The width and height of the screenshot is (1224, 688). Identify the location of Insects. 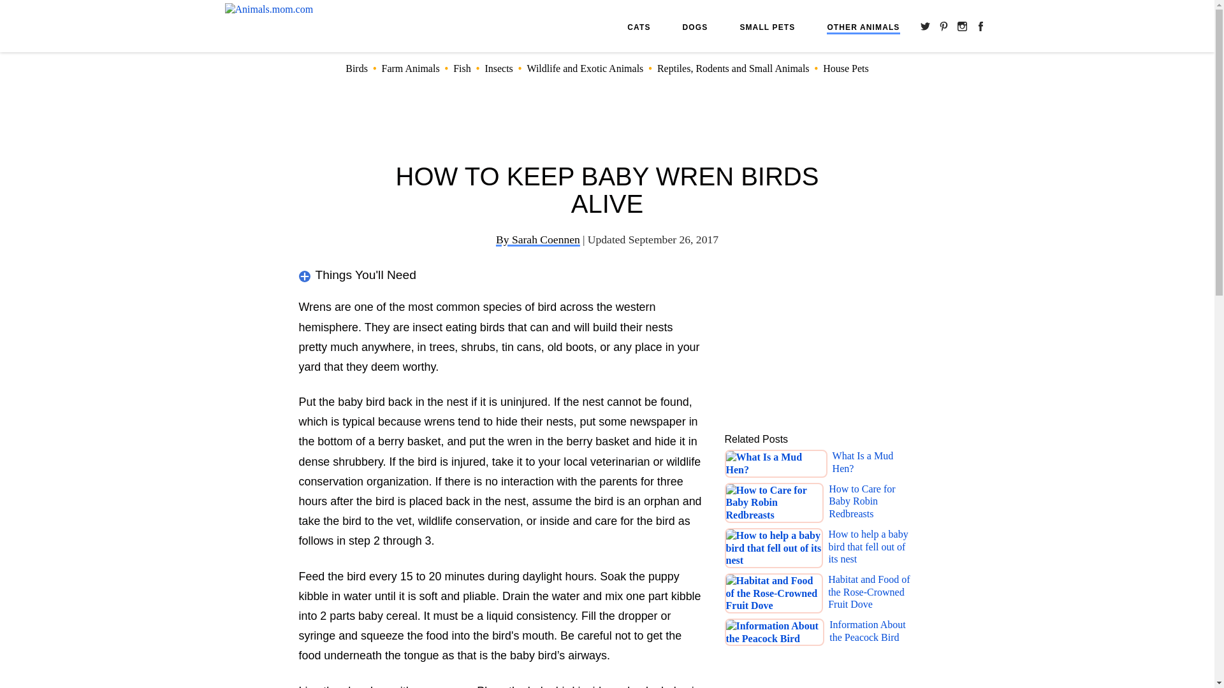
(499, 68).